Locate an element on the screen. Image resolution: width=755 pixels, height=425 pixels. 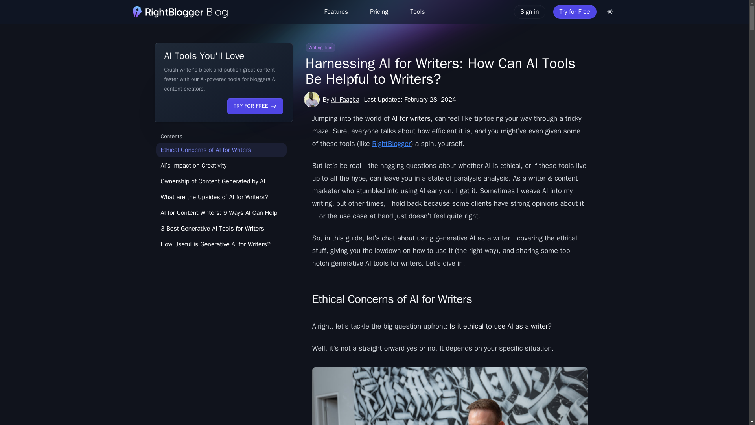
Try for Free is located at coordinates (575, 11).